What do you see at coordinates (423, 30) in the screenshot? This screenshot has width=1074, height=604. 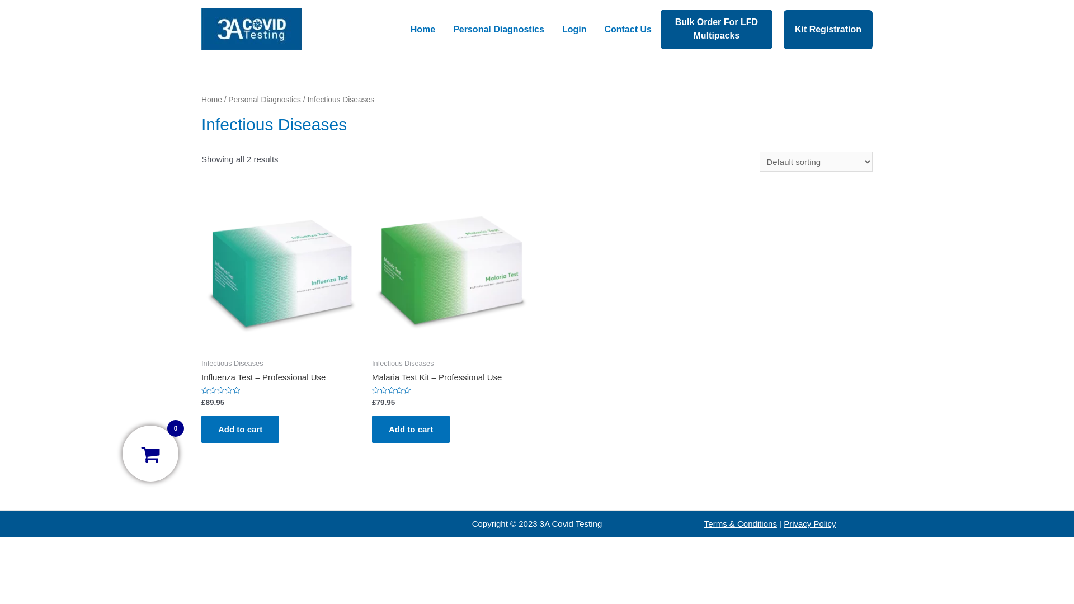 I see `Home` at bounding box center [423, 30].